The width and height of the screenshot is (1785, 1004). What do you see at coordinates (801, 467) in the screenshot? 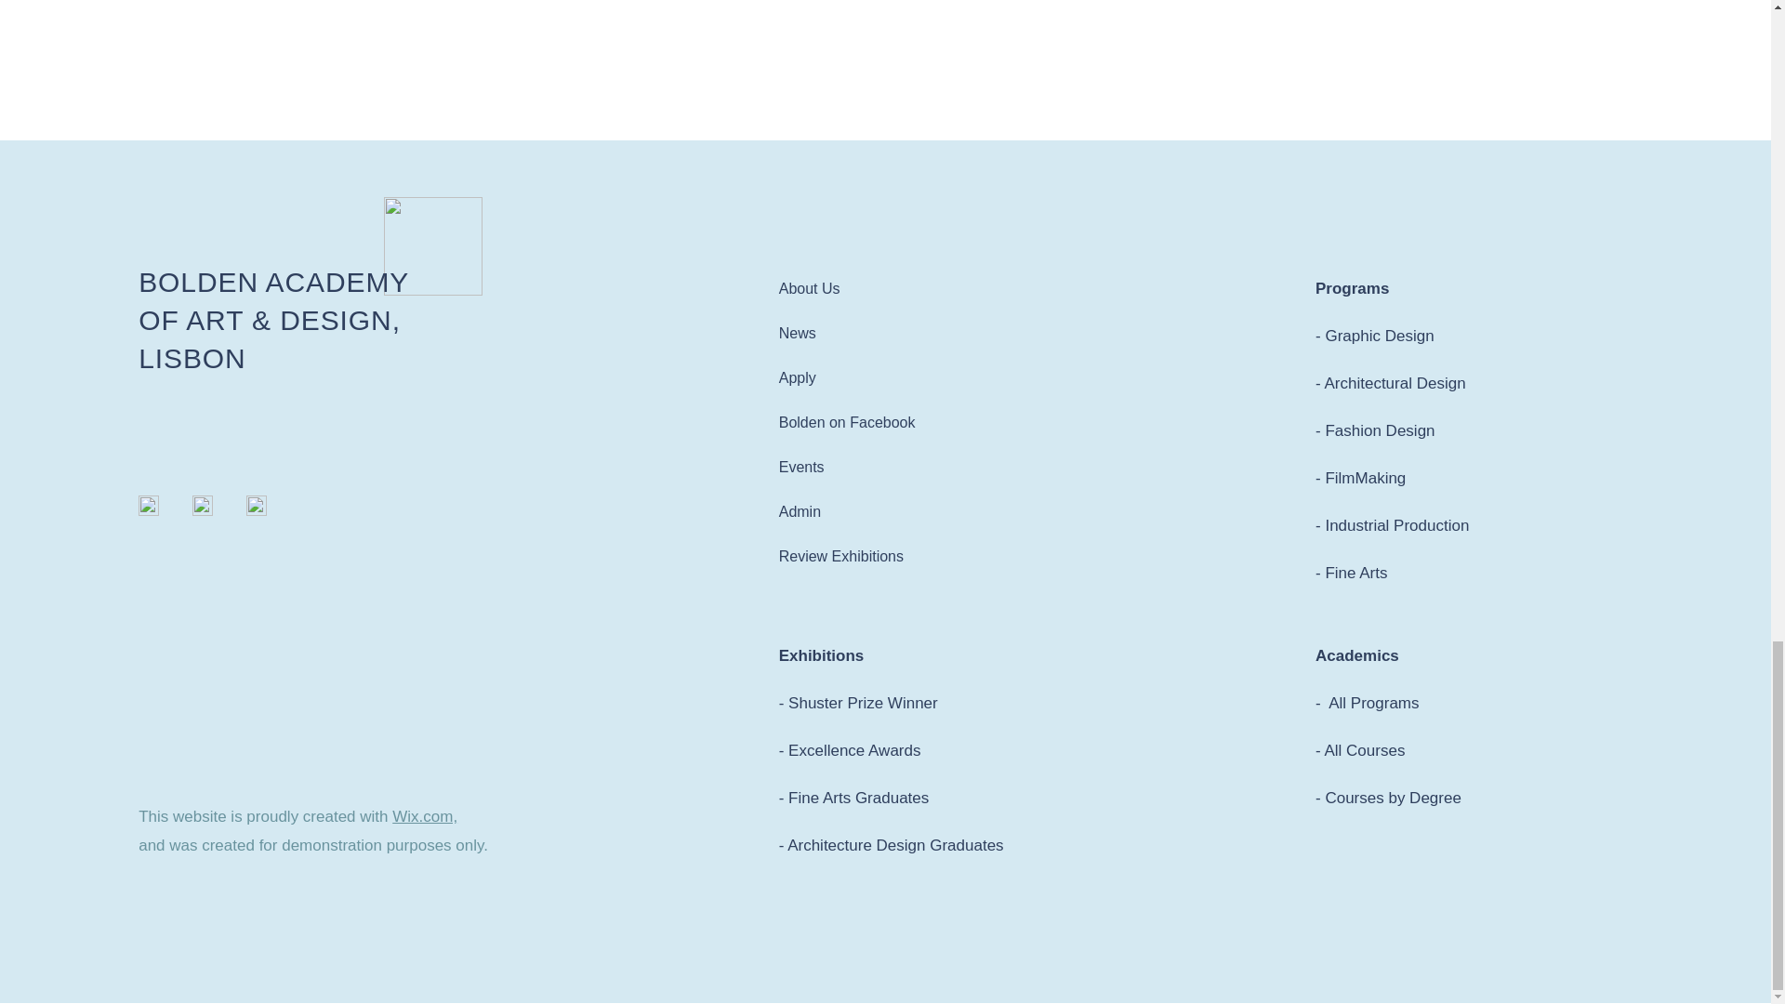
I see `Events` at bounding box center [801, 467].